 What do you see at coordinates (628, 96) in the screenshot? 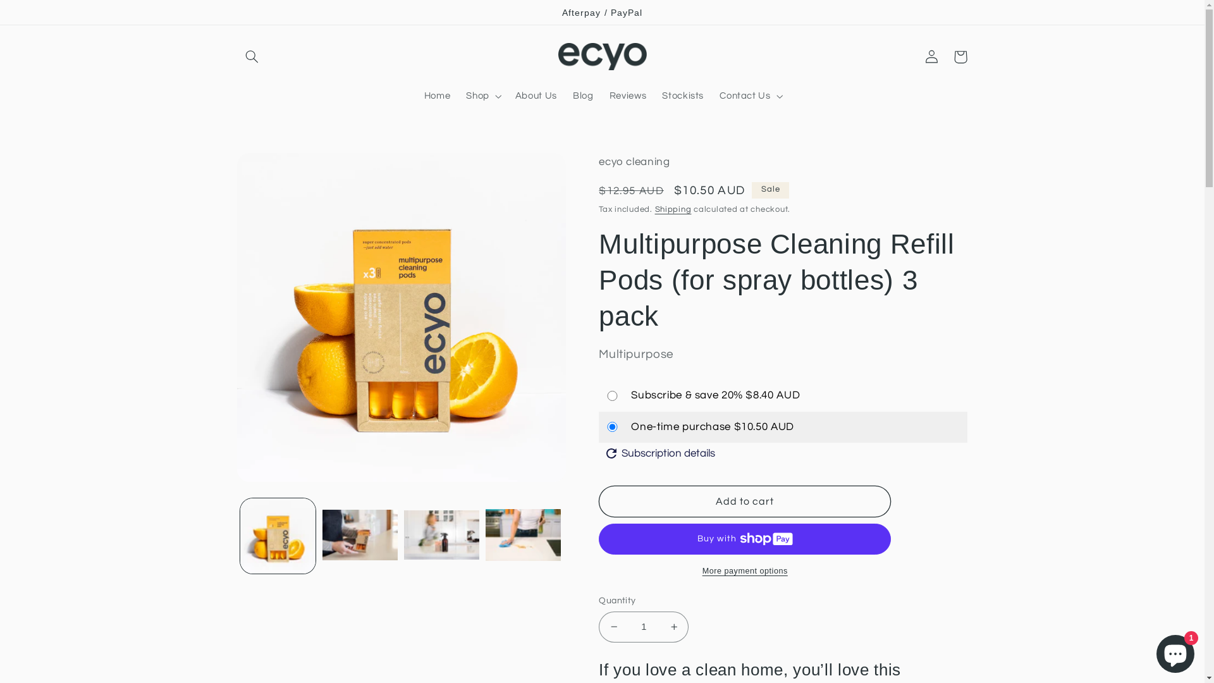
I see `Reviews` at bounding box center [628, 96].